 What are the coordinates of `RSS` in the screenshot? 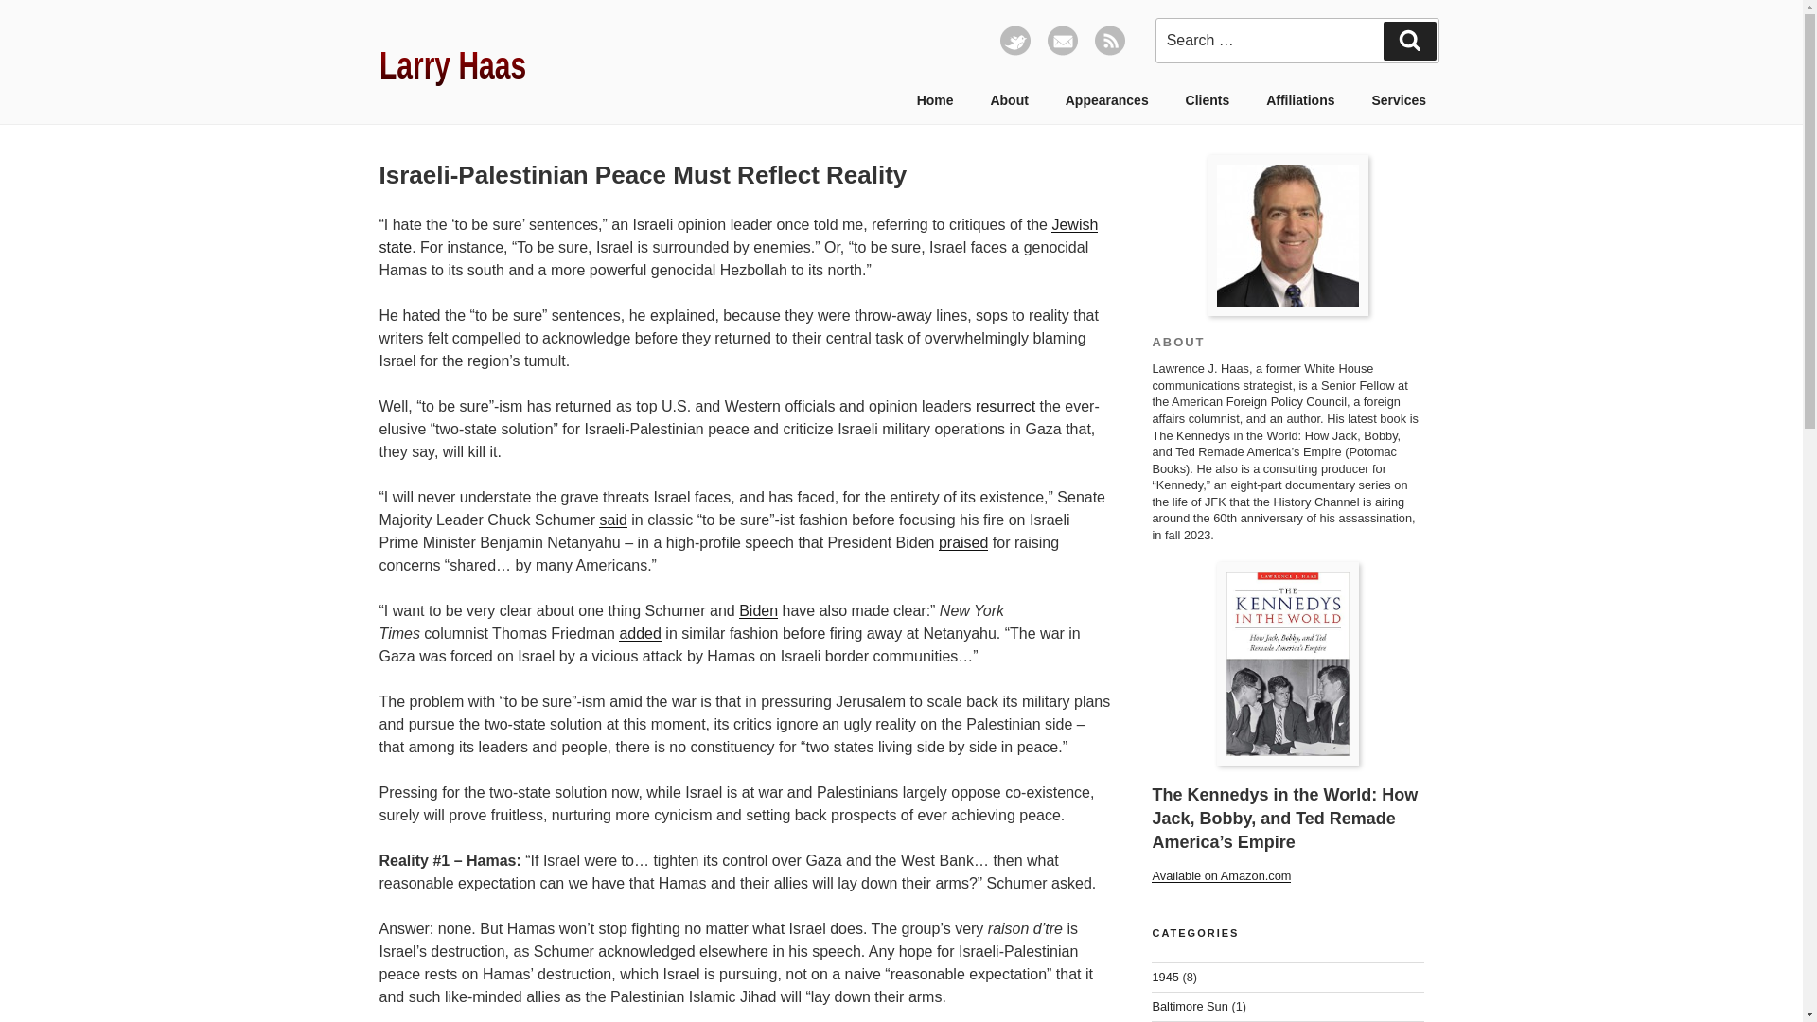 It's located at (1109, 51).